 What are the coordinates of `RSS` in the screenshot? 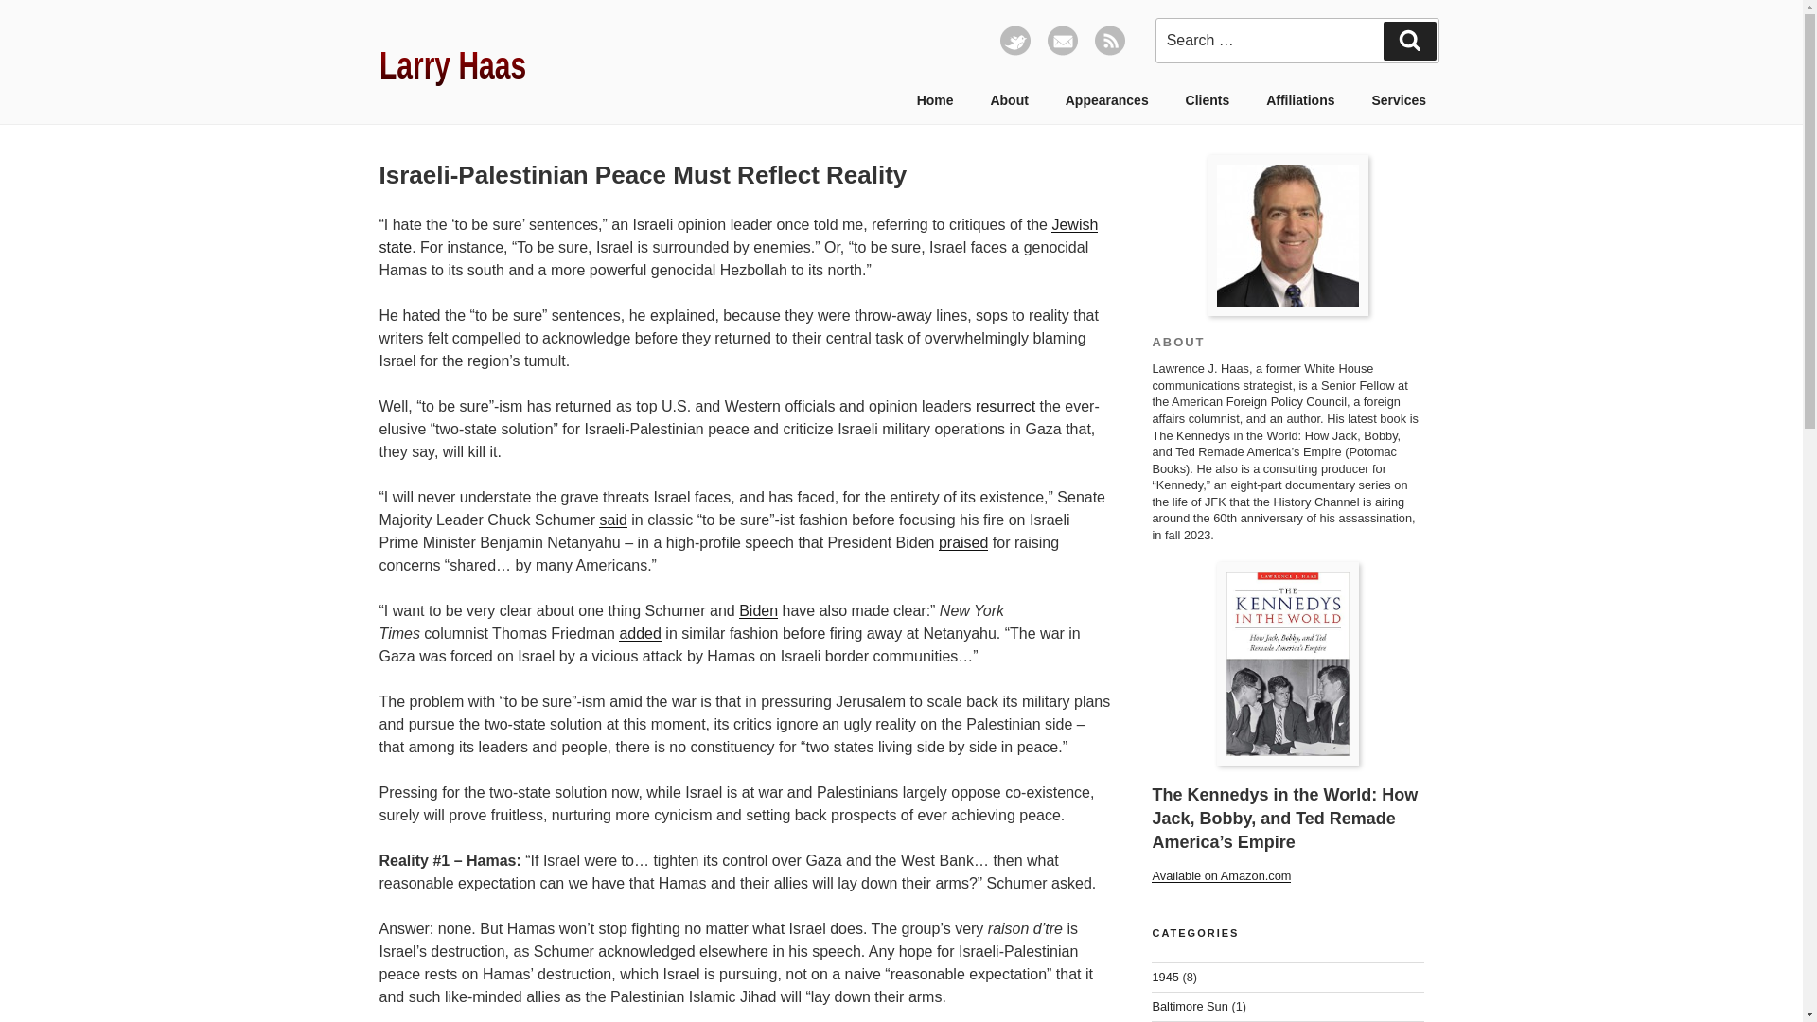 It's located at (1109, 51).